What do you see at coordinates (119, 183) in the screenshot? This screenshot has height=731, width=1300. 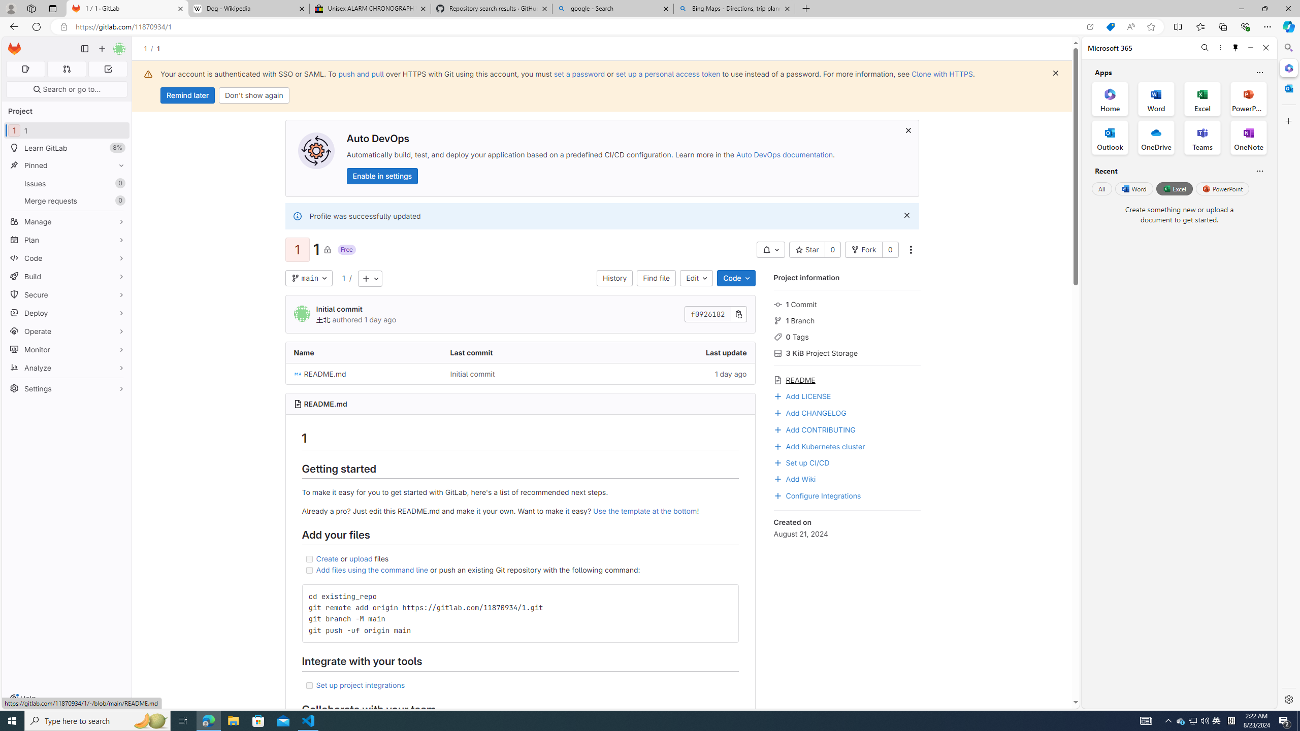 I see `Unpin Issues` at bounding box center [119, 183].